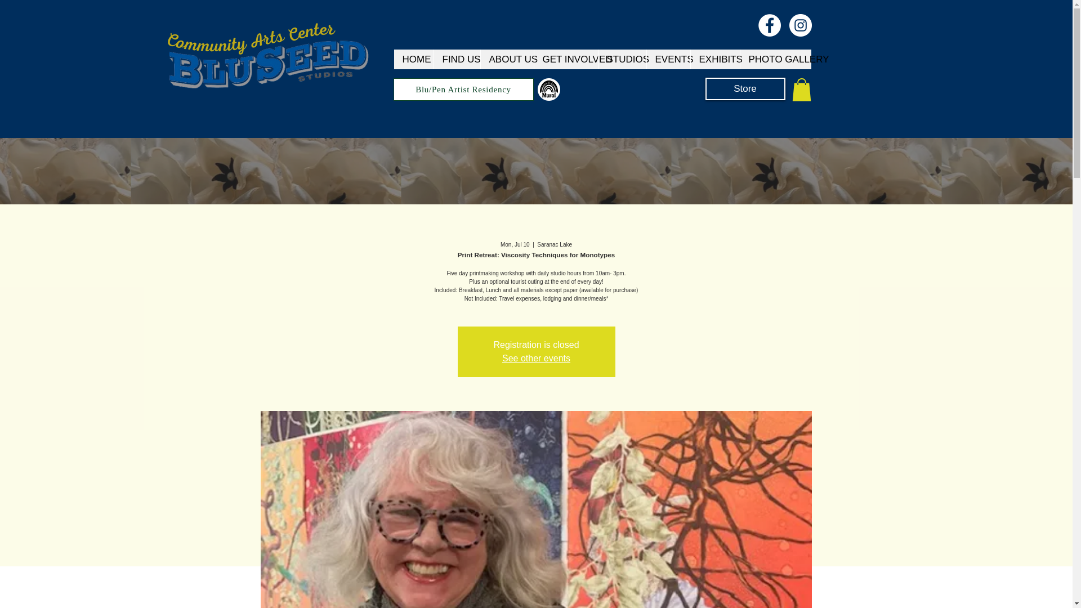  I want to click on PHOTO GALLERY, so click(775, 59).